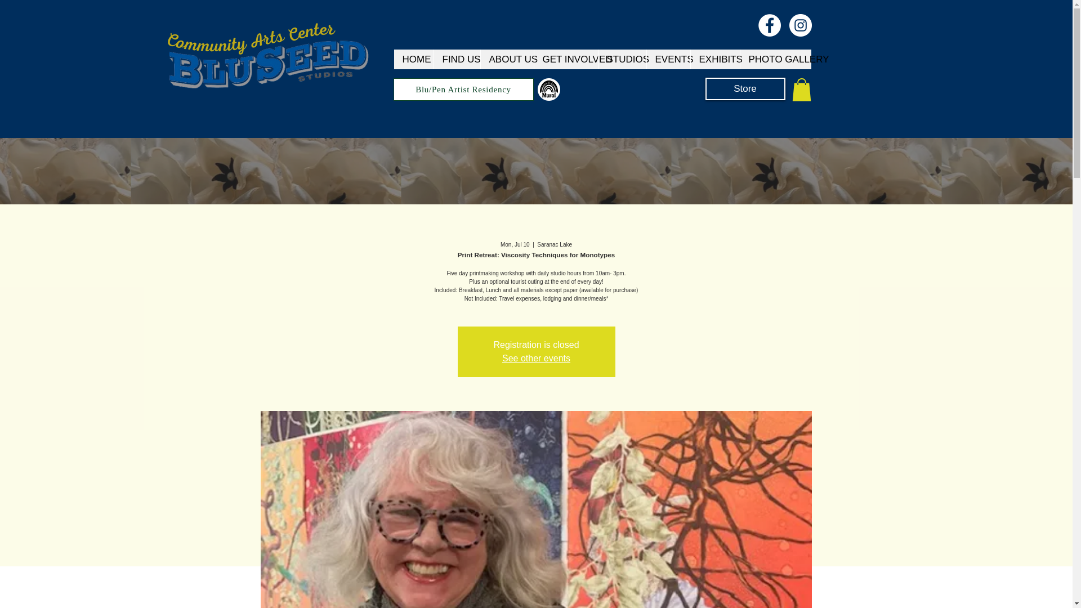  I want to click on PHOTO GALLERY, so click(775, 59).